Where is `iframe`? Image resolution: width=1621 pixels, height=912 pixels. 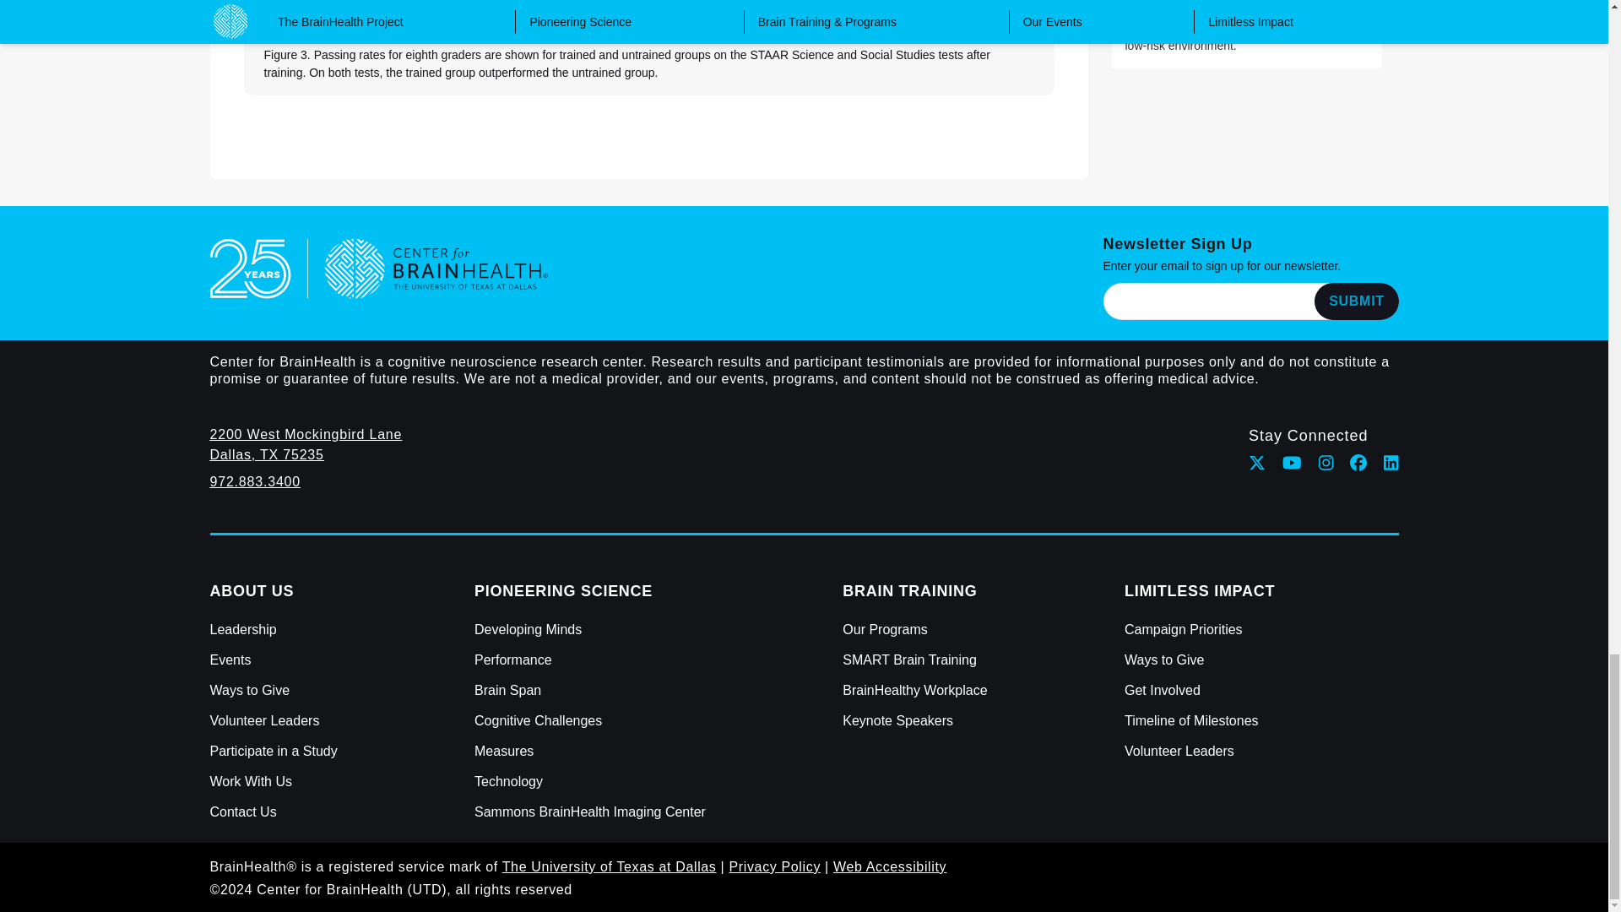 iframe is located at coordinates (1250, 301).